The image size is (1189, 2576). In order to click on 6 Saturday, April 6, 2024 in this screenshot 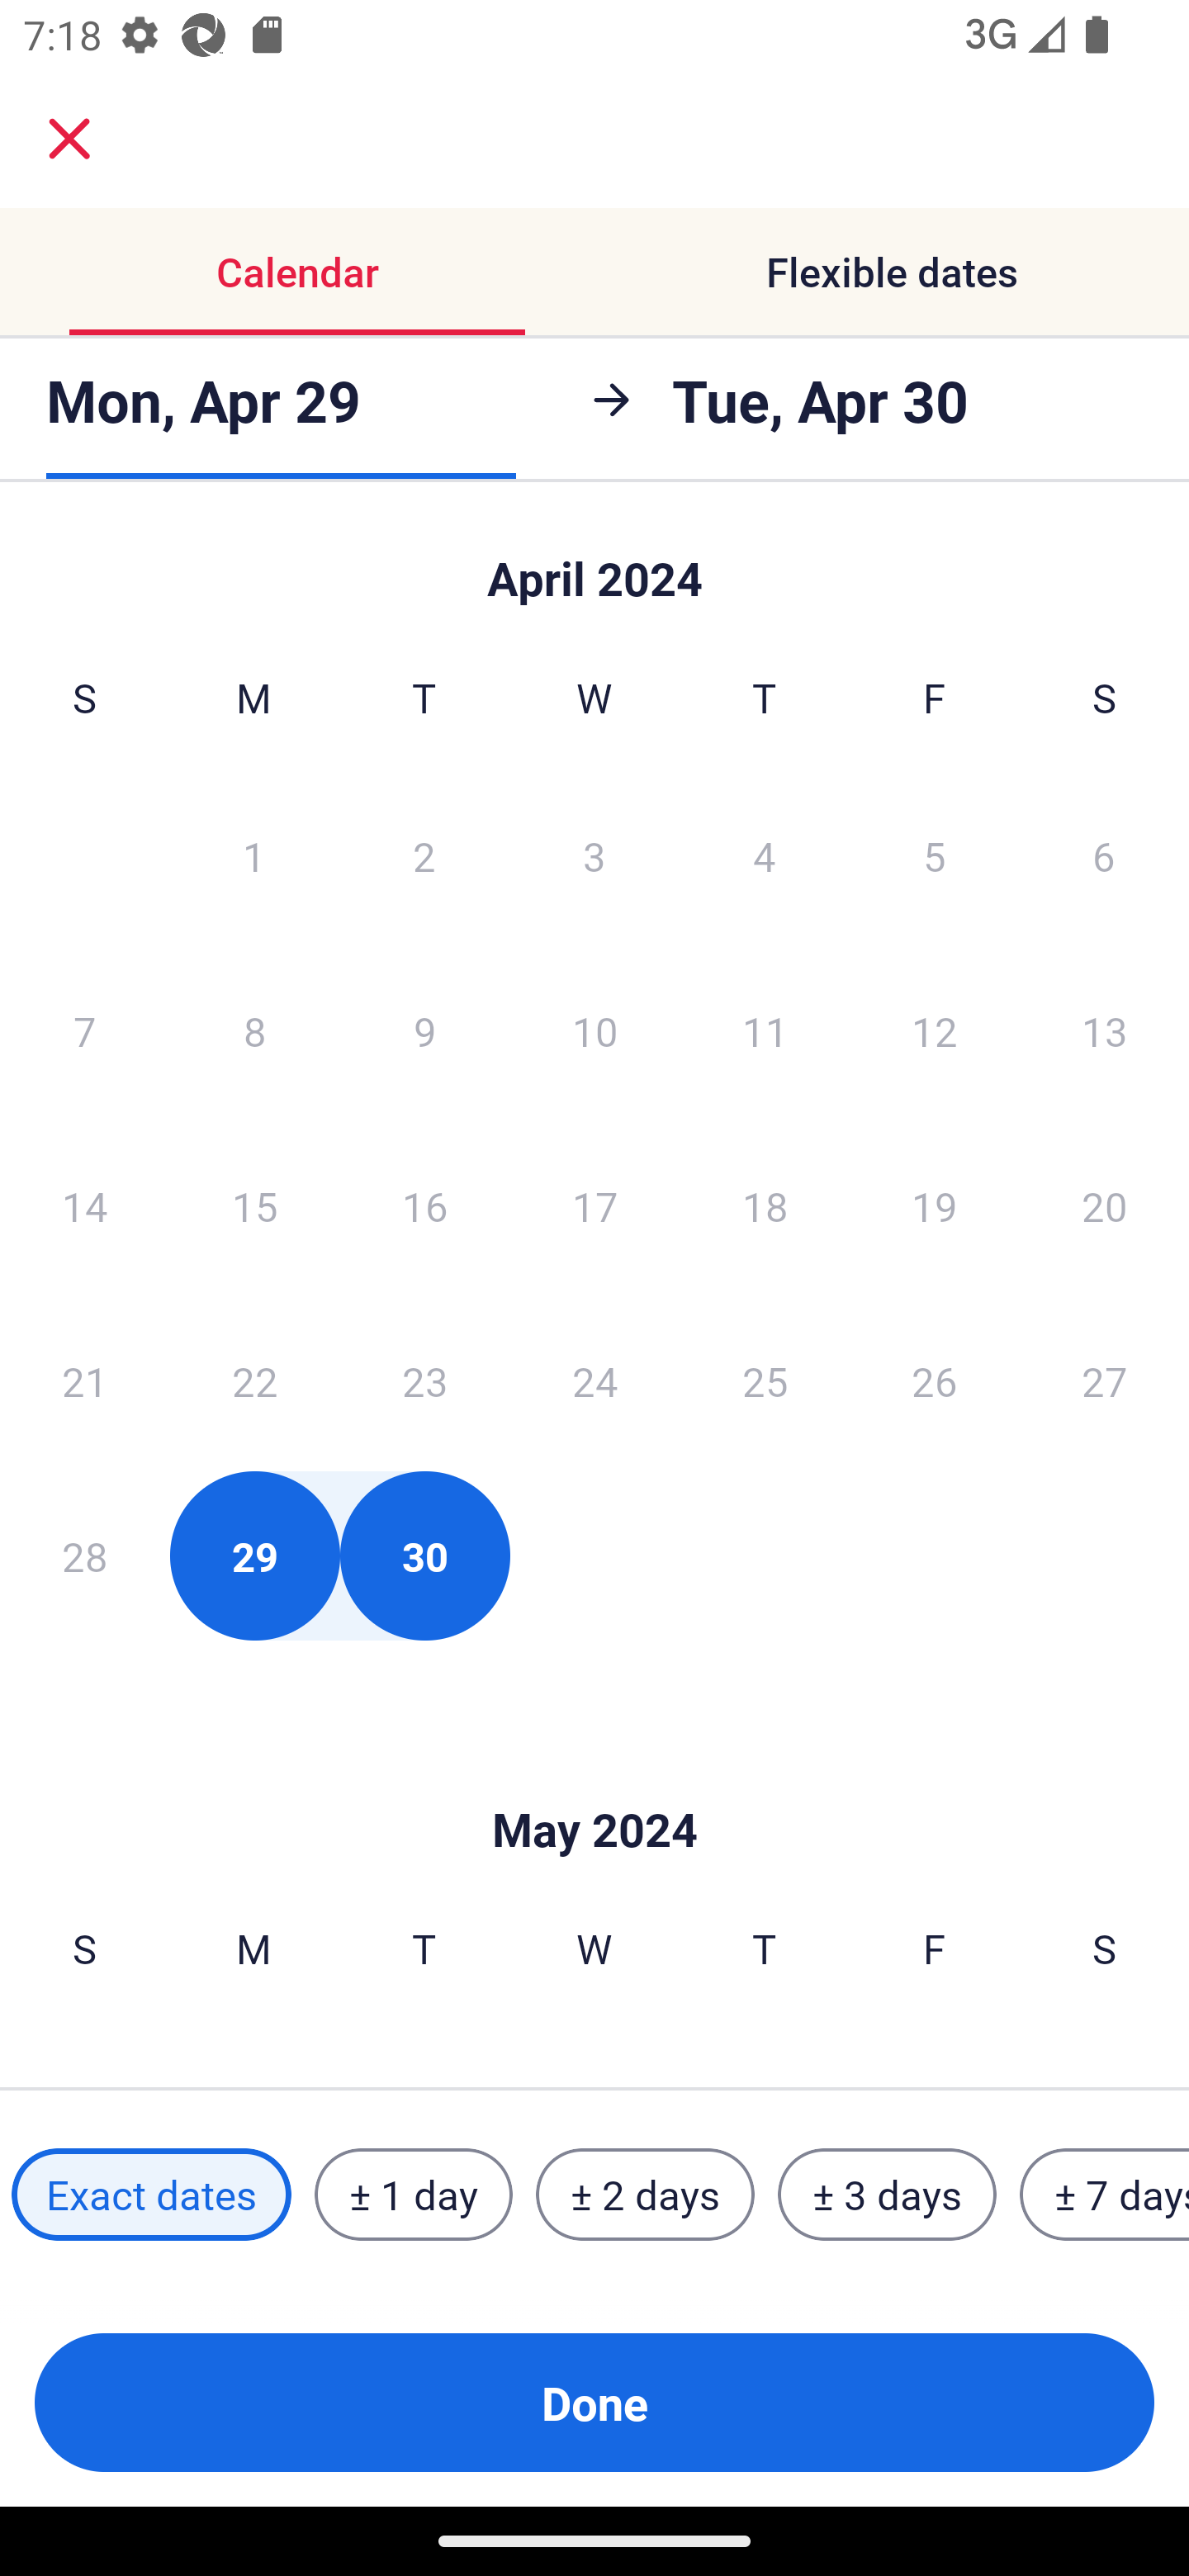, I will do `click(1104, 855)`.